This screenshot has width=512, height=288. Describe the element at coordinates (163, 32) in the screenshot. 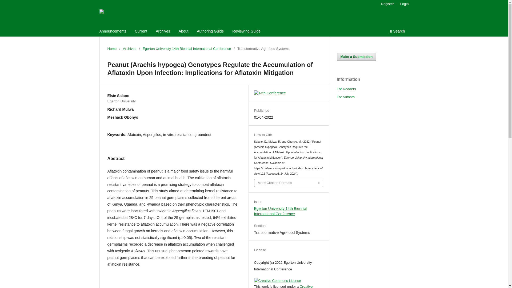

I see `Archives` at that location.